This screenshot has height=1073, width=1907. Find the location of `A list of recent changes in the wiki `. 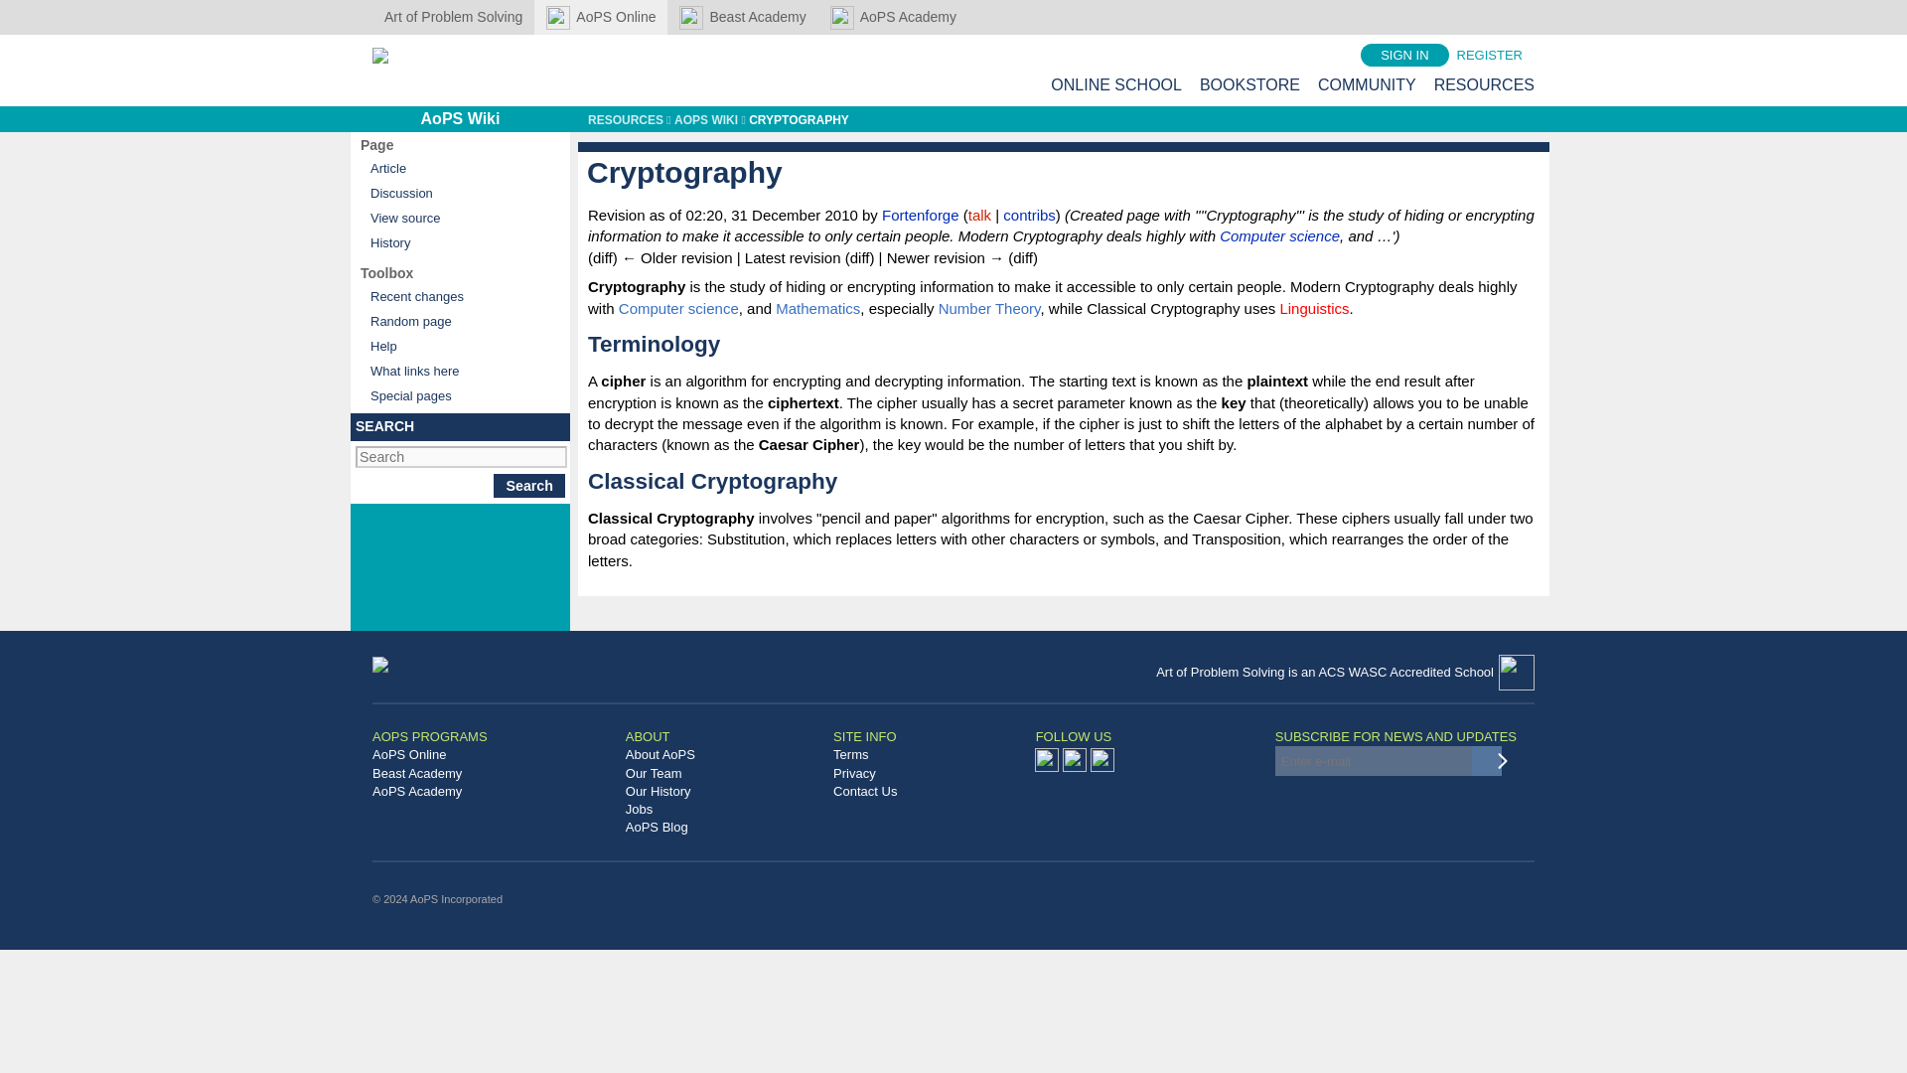

A list of recent changes in the wiki  is located at coordinates (459, 296).